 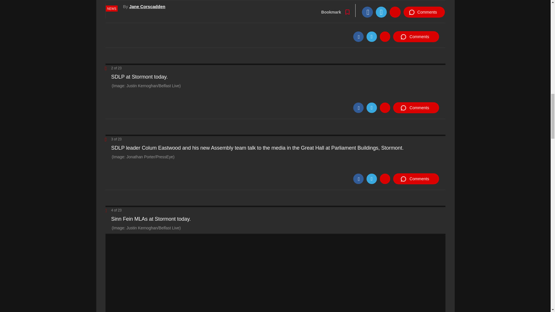 I want to click on Comments, so click(x=416, y=36).